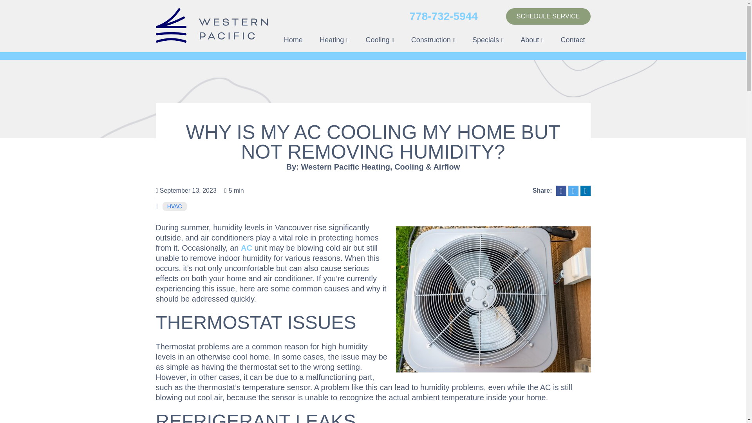 Image resolution: width=752 pixels, height=423 pixels. Describe the element at coordinates (433, 40) in the screenshot. I see `Construction` at that location.